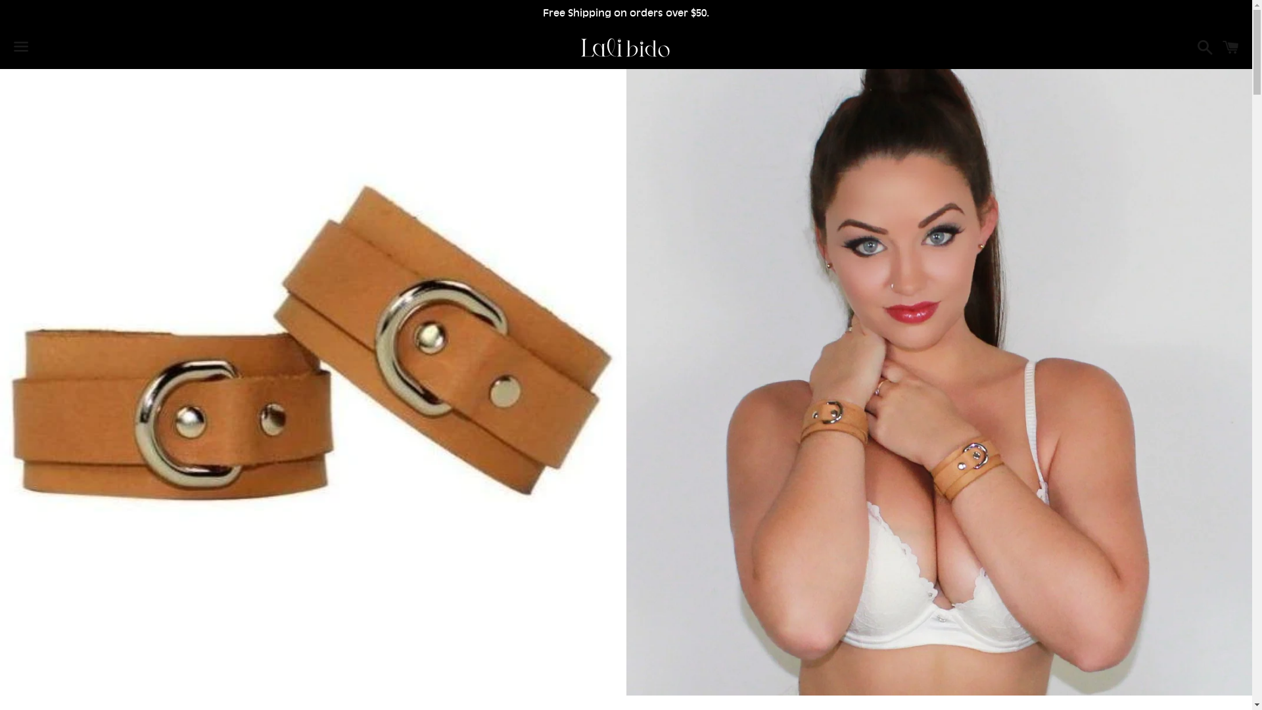 Image resolution: width=1262 pixels, height=710 pixels. Describe the element at coordinates (1202, 47) in the screenshot. I see `Search` at that location.